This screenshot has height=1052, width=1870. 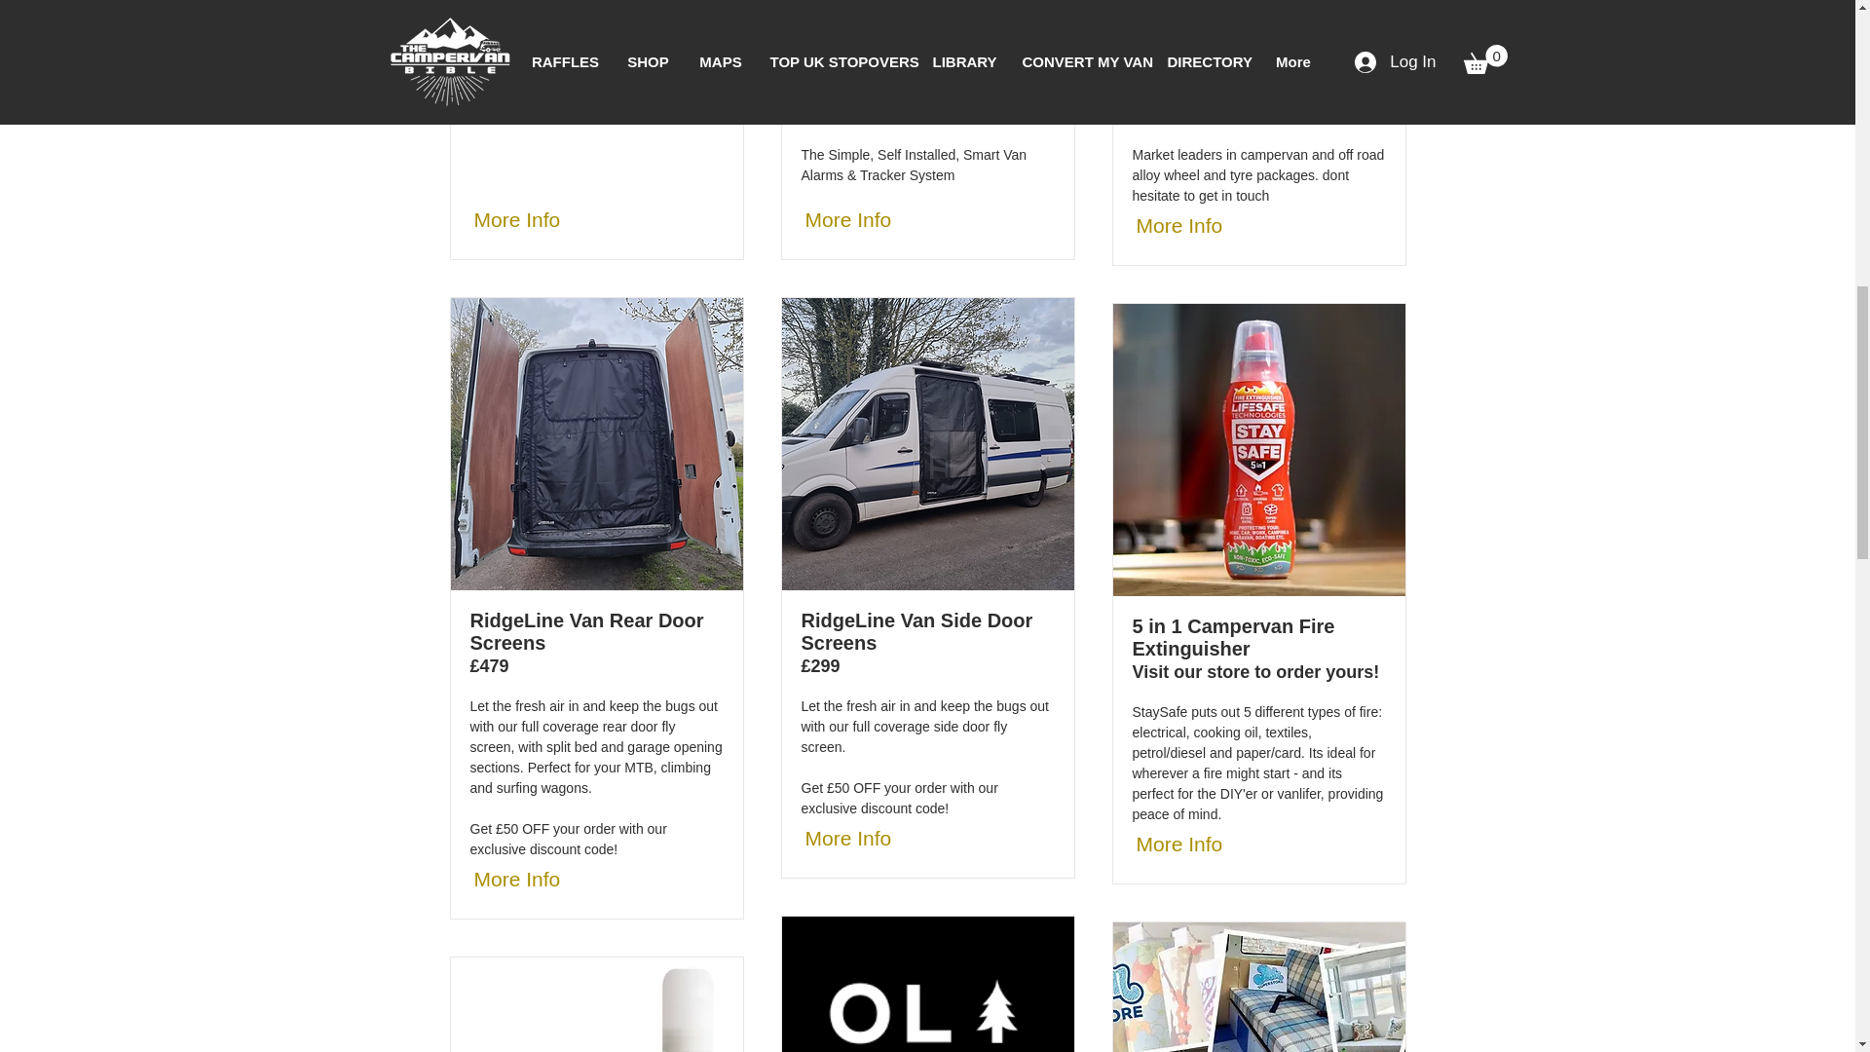 I want to click on More Info, so click(x=861, y=839).